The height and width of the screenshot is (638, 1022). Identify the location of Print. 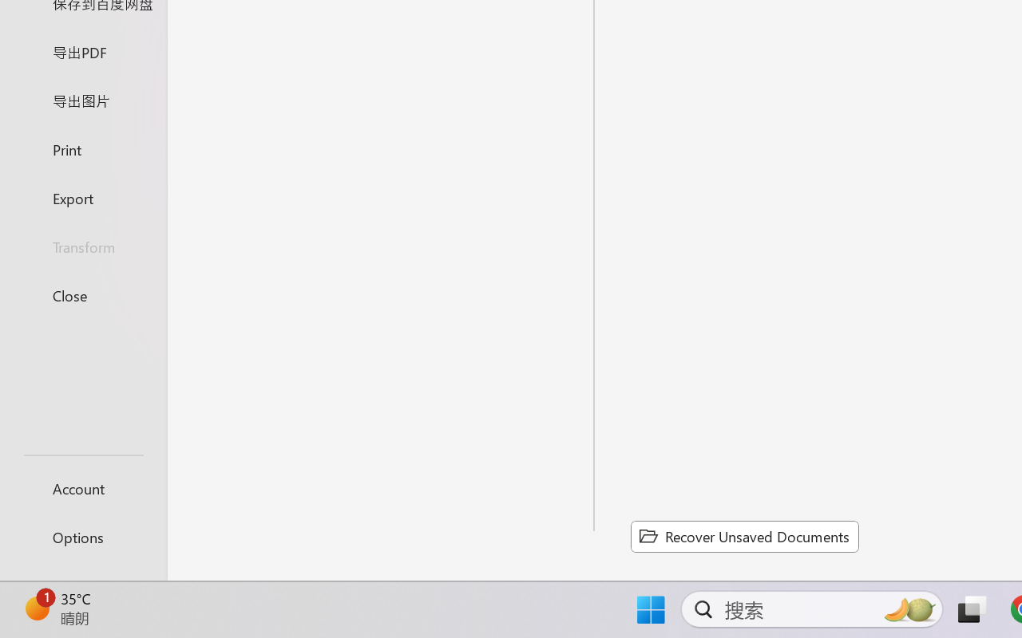
(83, 148).